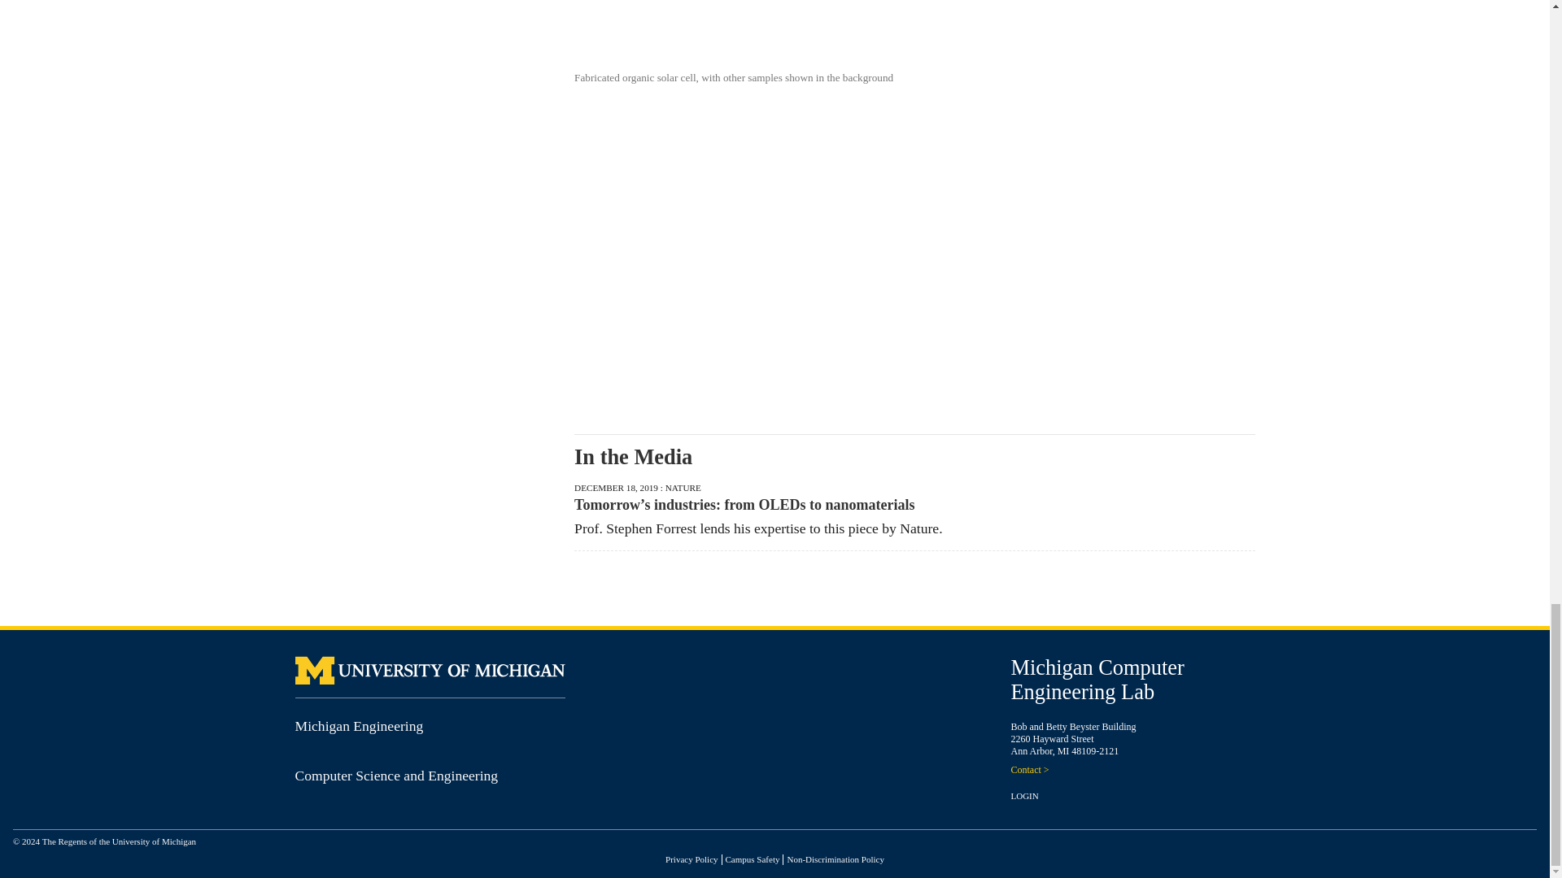 This screenshot has width=1562, height=878. What do you see at coordinates (691, 858) in the screenshot?
I see `Privacy Policy` at bounding box center [691, 858].